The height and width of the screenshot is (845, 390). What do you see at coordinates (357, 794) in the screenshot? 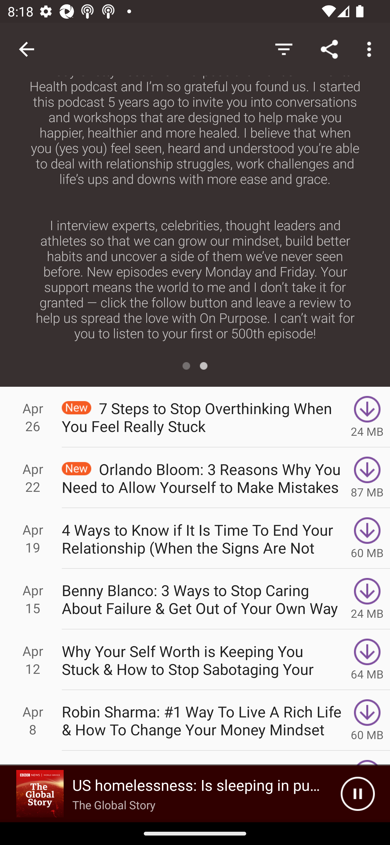
I see `Pause` at bounding box center [357, 794].